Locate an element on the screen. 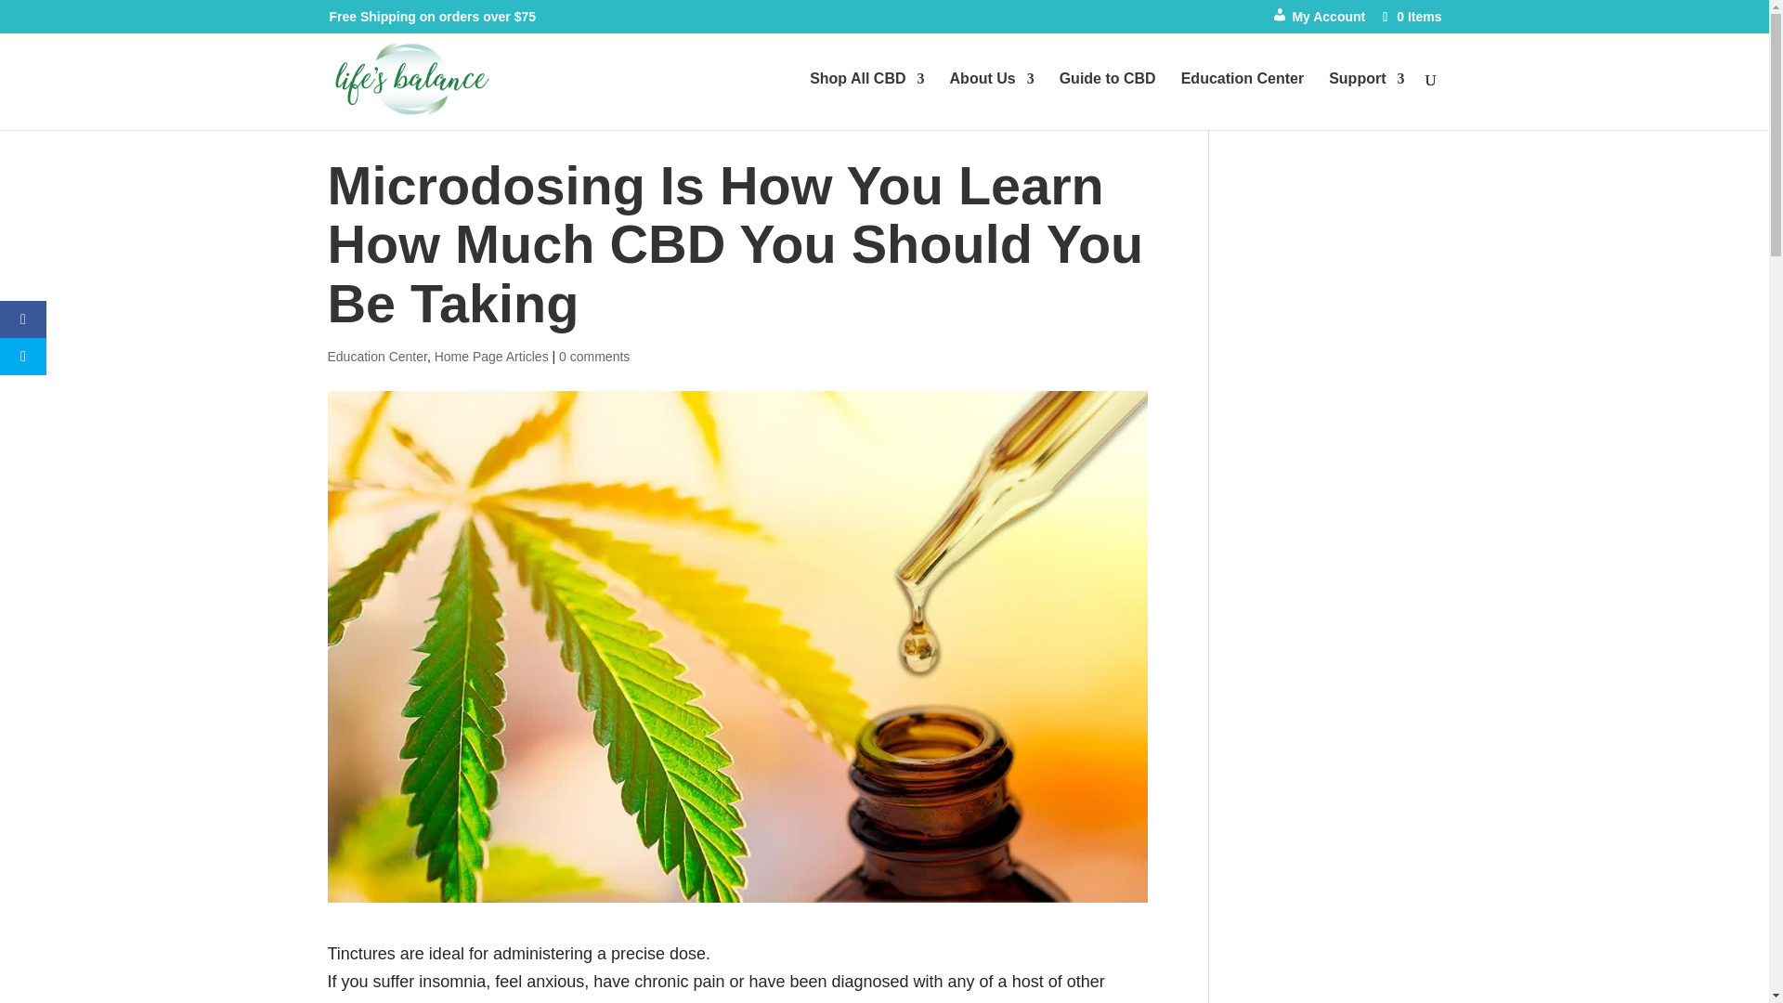 This screenshot has width=1783, height=1003. My Account is located at coordinates (1319, 20).